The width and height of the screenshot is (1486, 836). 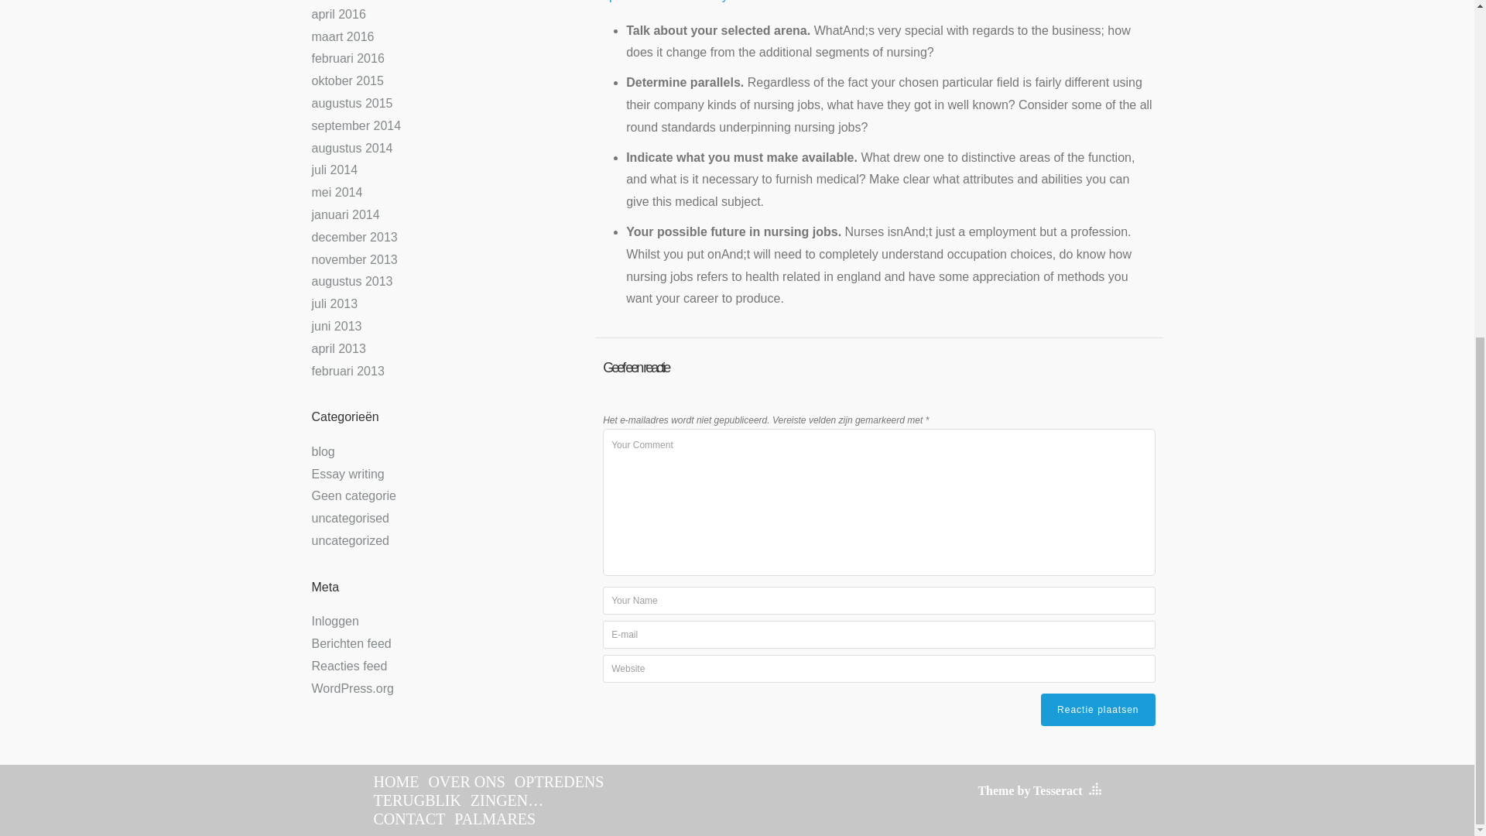 What do you see at coordinates (342, 36) in the screenshot?
I see `maart 2016` at bounding box center [342, 36].